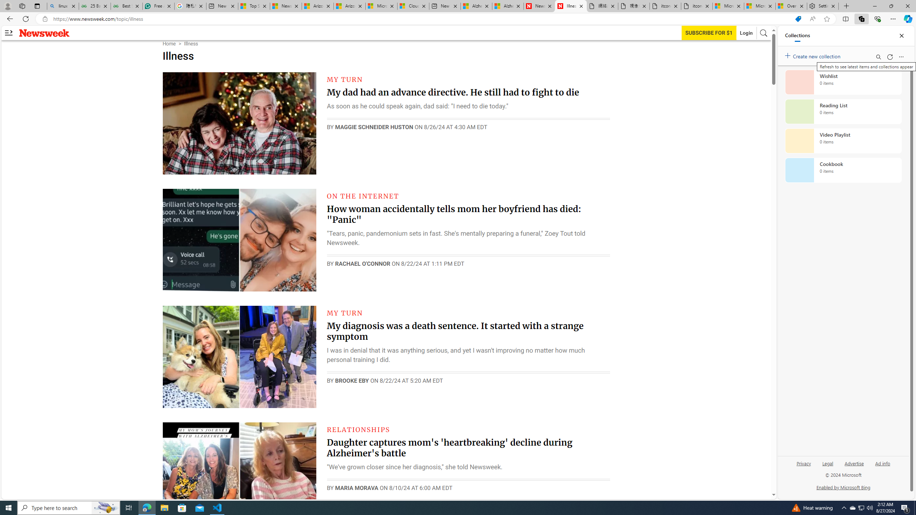  What do you see at coordinates (828, 463) in the screenshot?
I see `Legal` at bounding box center [828, 463].